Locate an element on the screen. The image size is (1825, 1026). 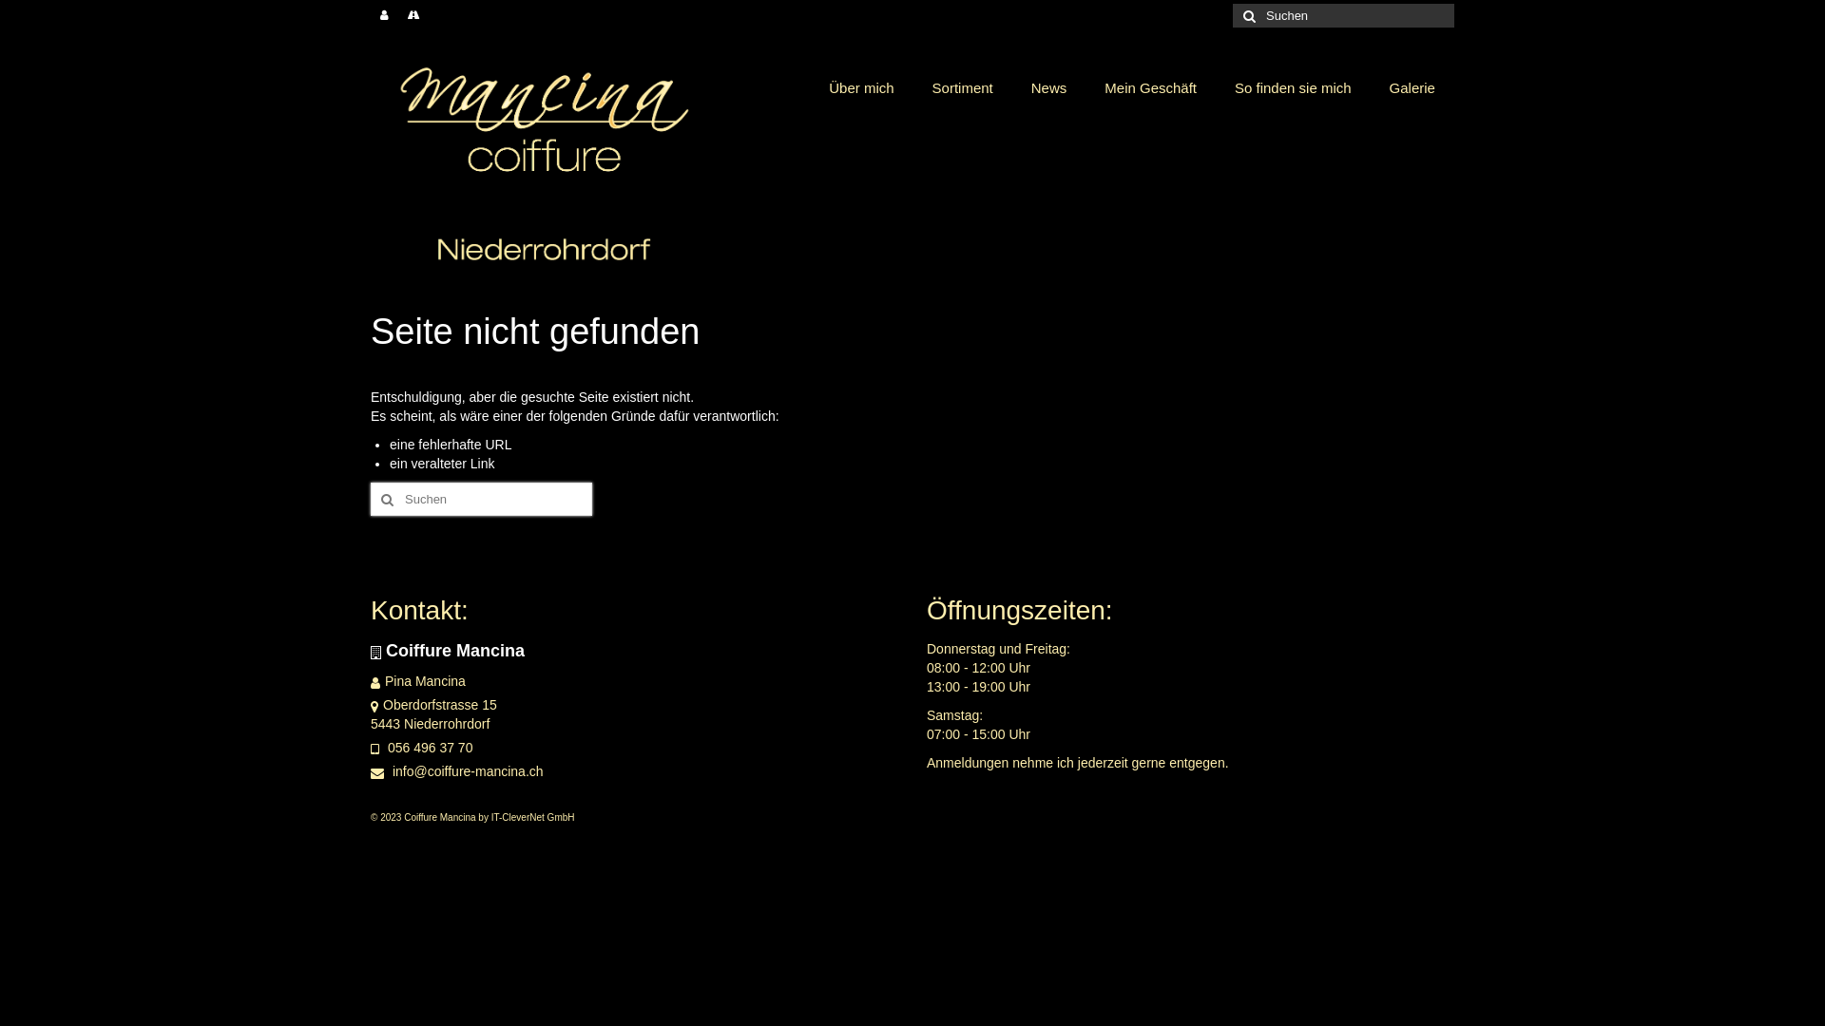
News is located at coordinates (1049, 88).